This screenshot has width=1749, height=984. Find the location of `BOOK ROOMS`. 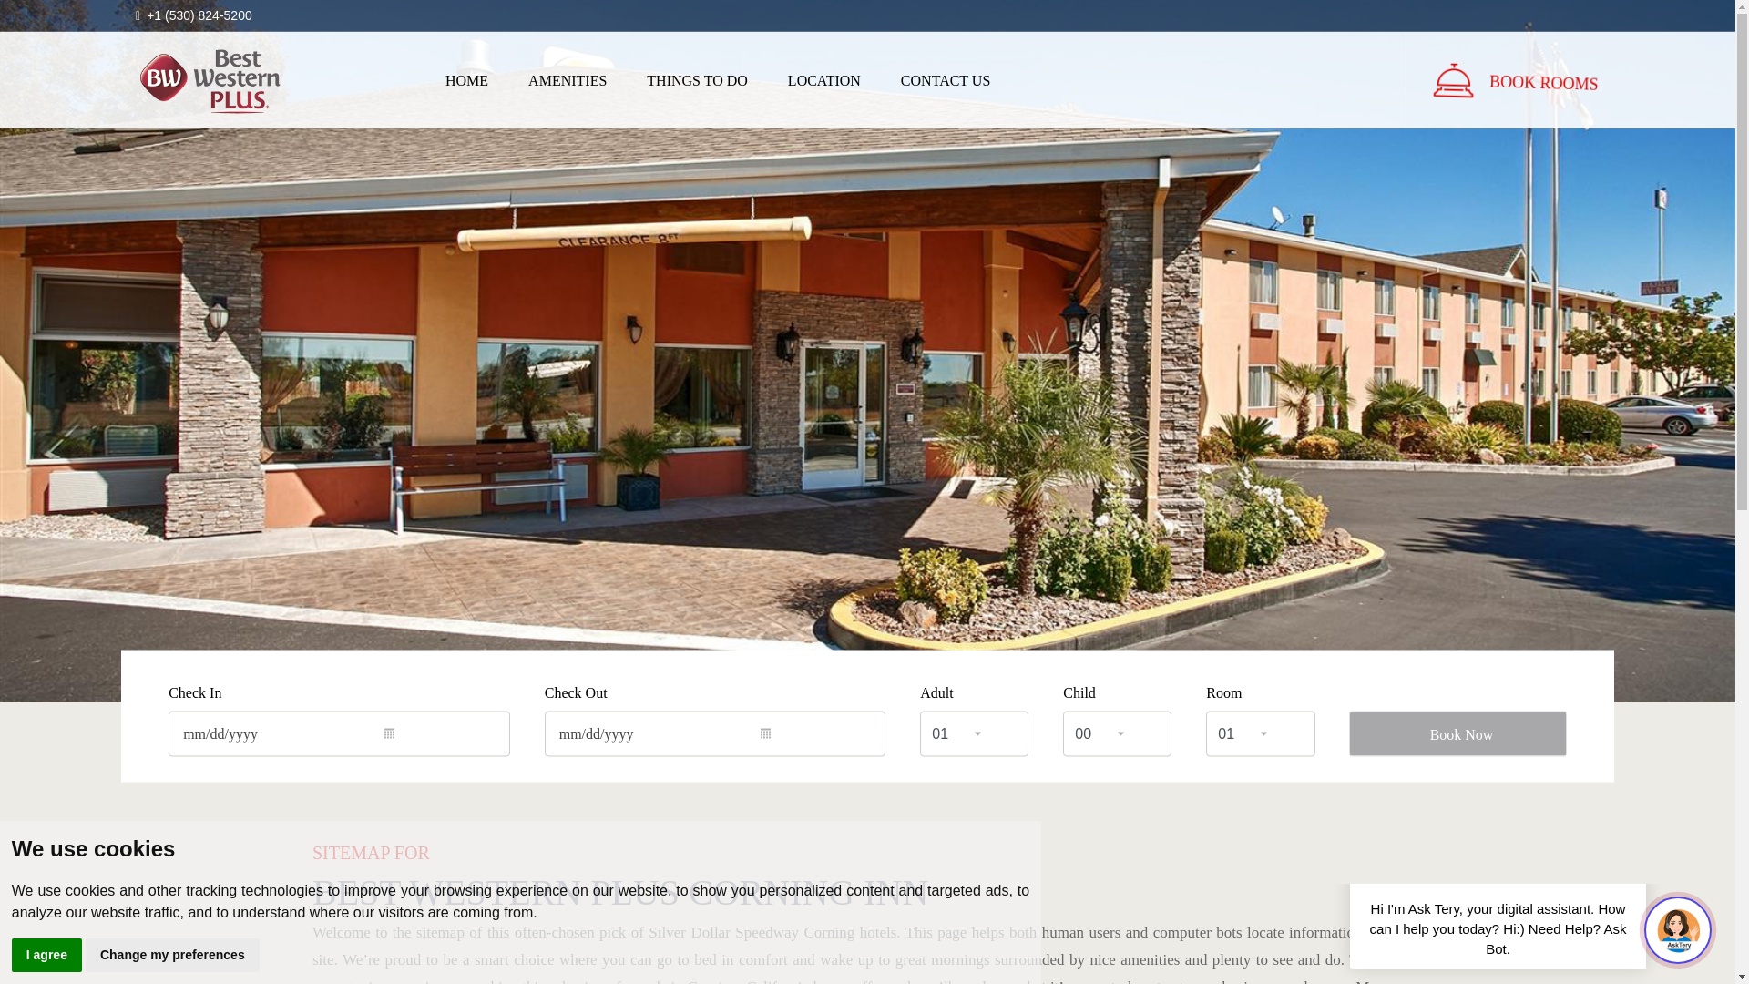

BOOK ROOMS is located at coordinates (1539, 73).